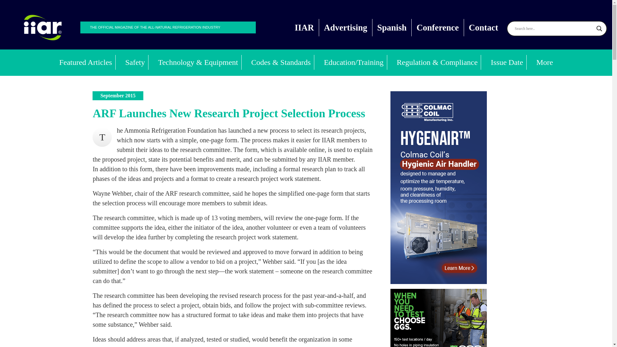 The width and height of the screenshot is (617, 347). Describe the element at coordinates (392, 28) in the screenshot. I see `Spanish` at that location.